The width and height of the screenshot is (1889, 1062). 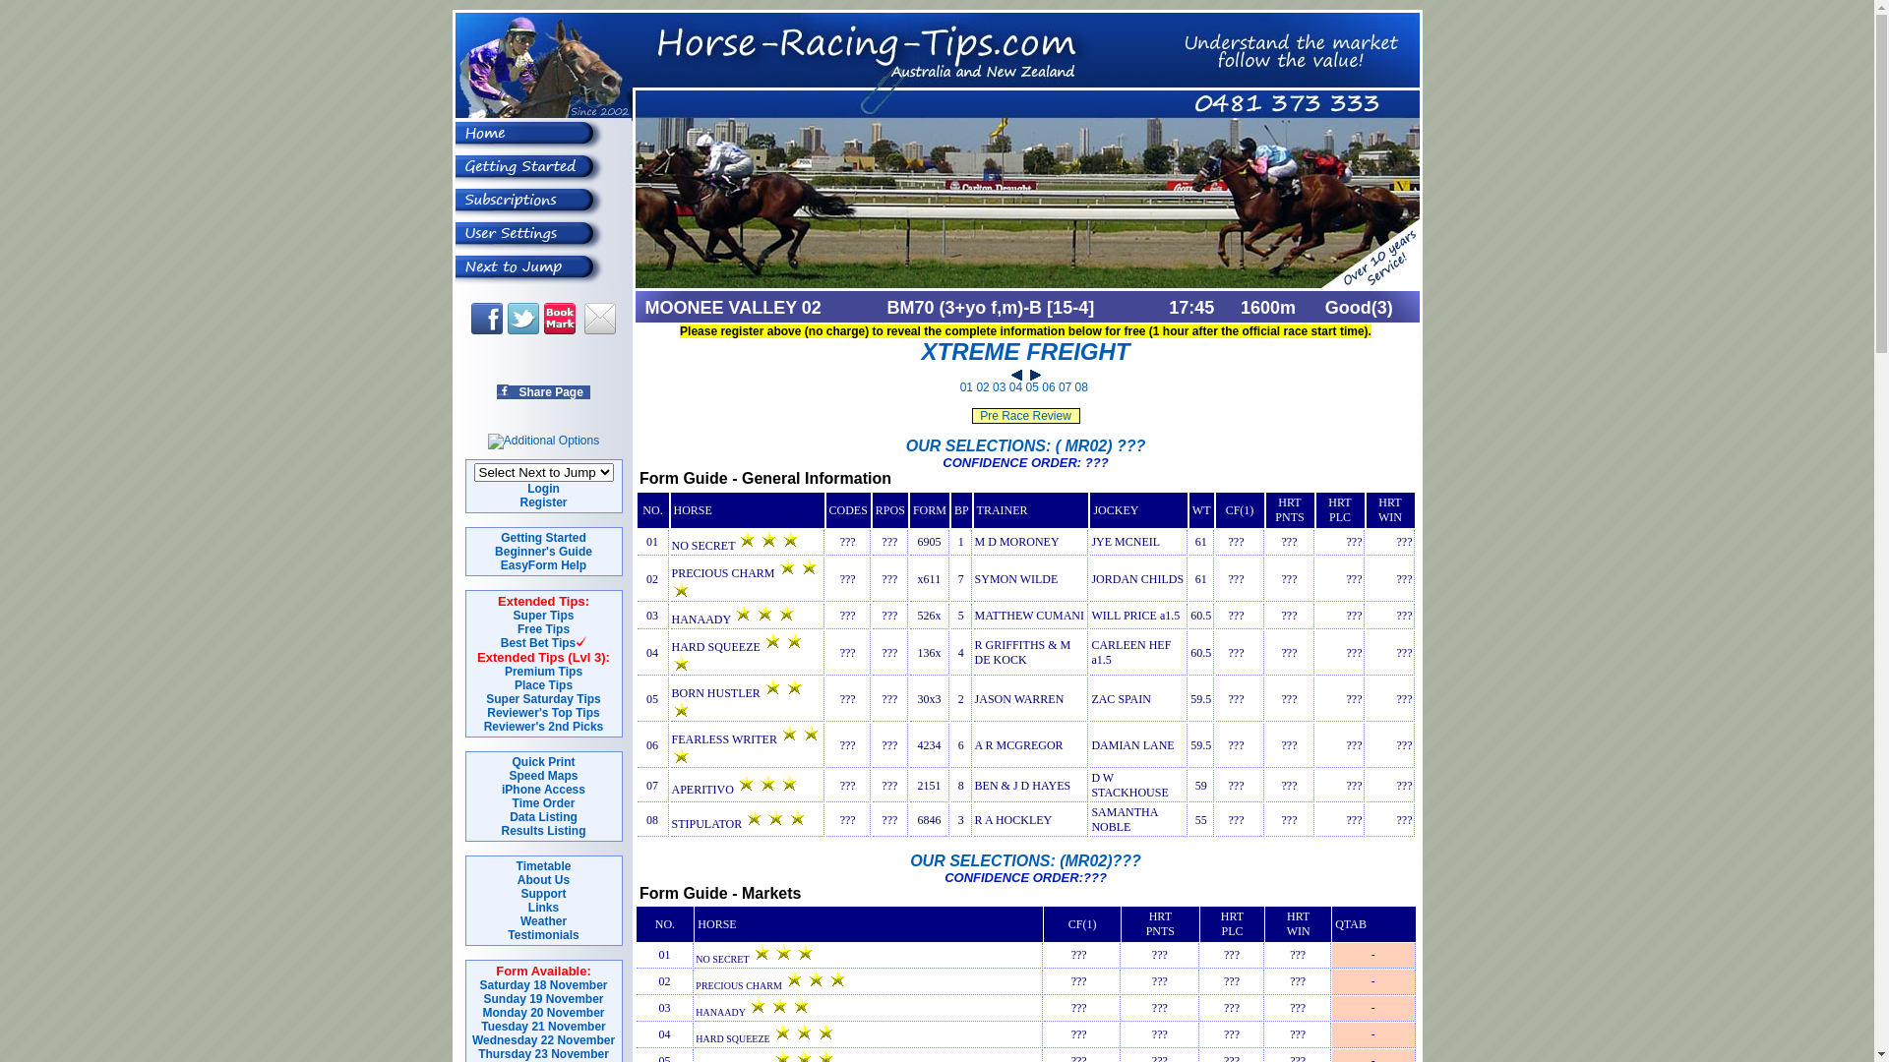 What do you see at coordinates (1015, 387) in the screenshot?
I see `04` at bounding box center [1015, 387].